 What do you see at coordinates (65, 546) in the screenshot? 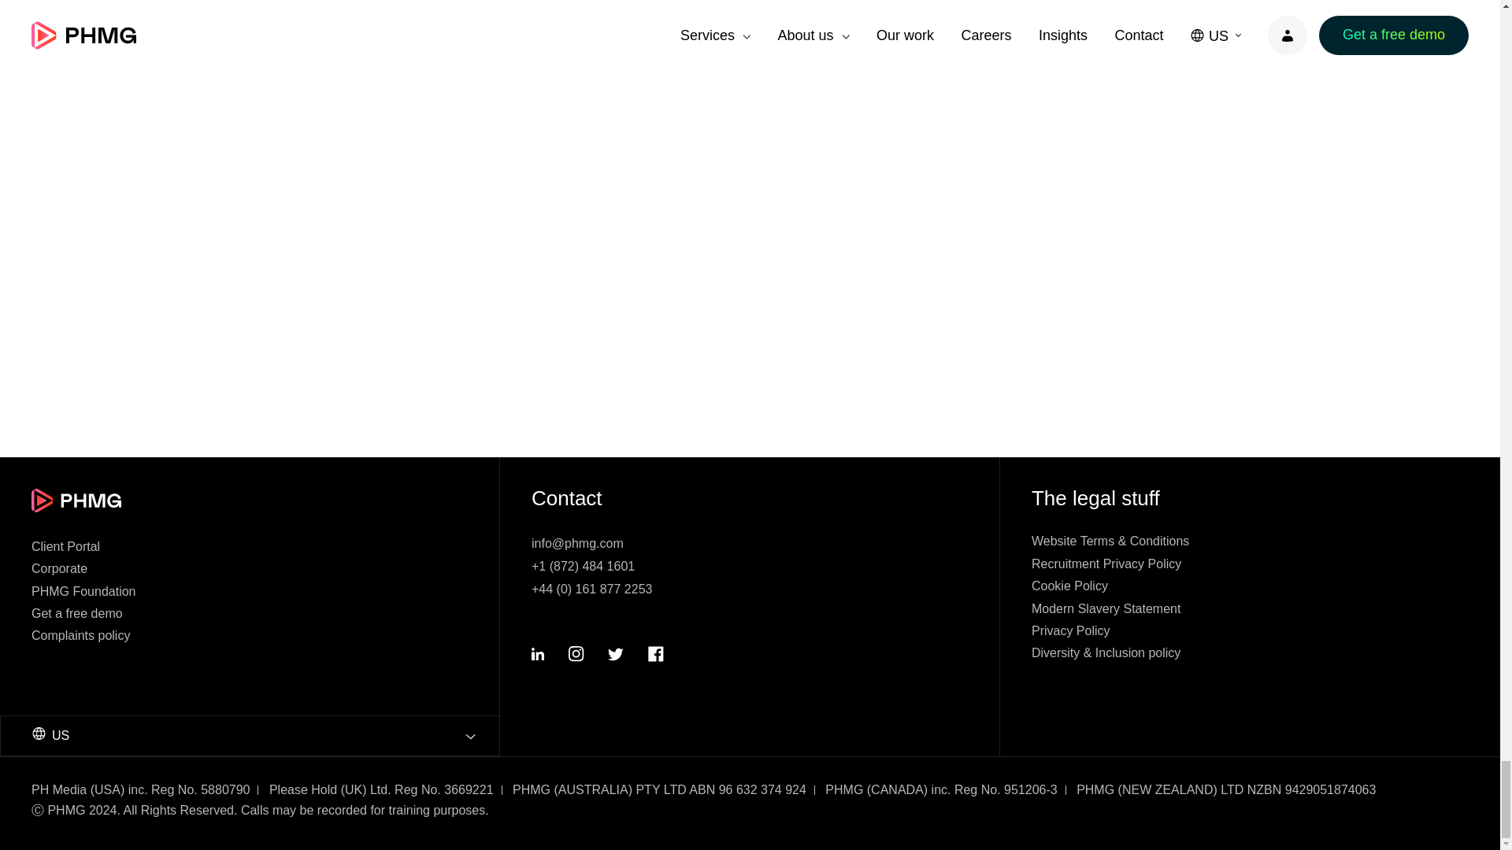
I see `Client Portal` at bounding box center [65, 546].